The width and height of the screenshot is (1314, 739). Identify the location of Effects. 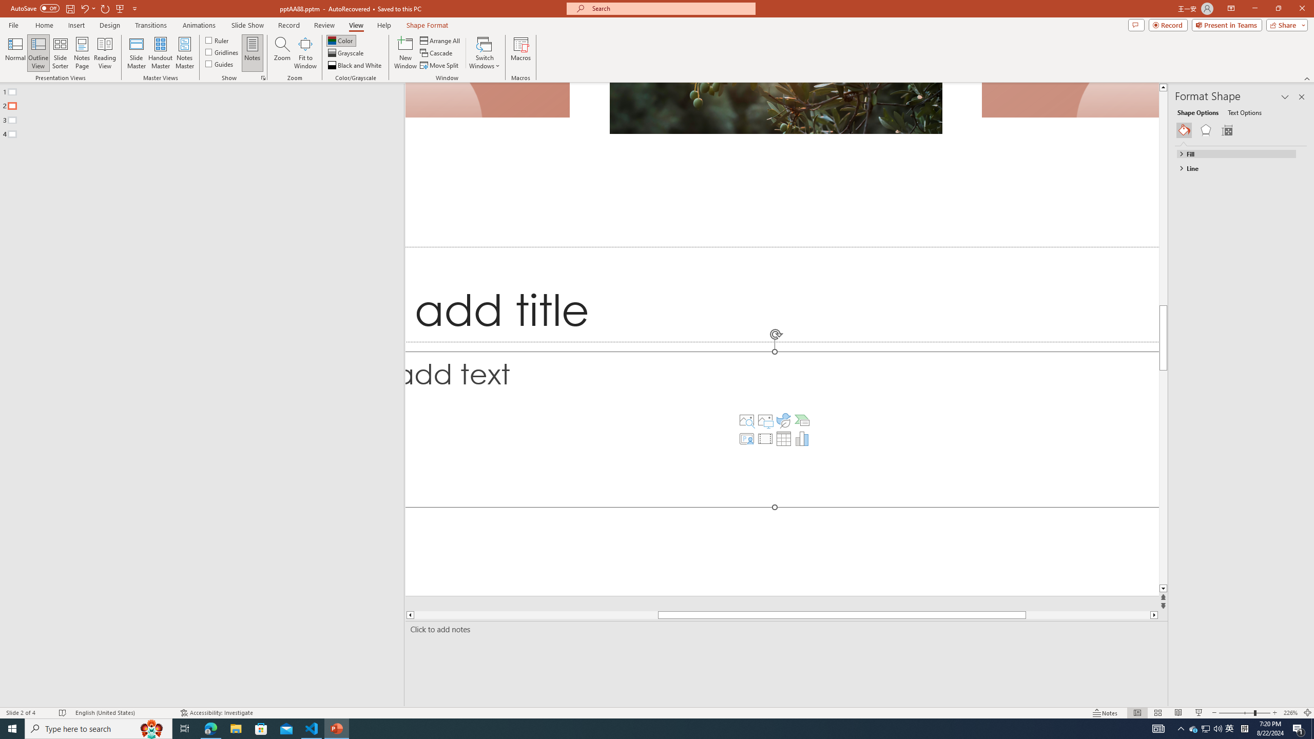
(1205, 130).